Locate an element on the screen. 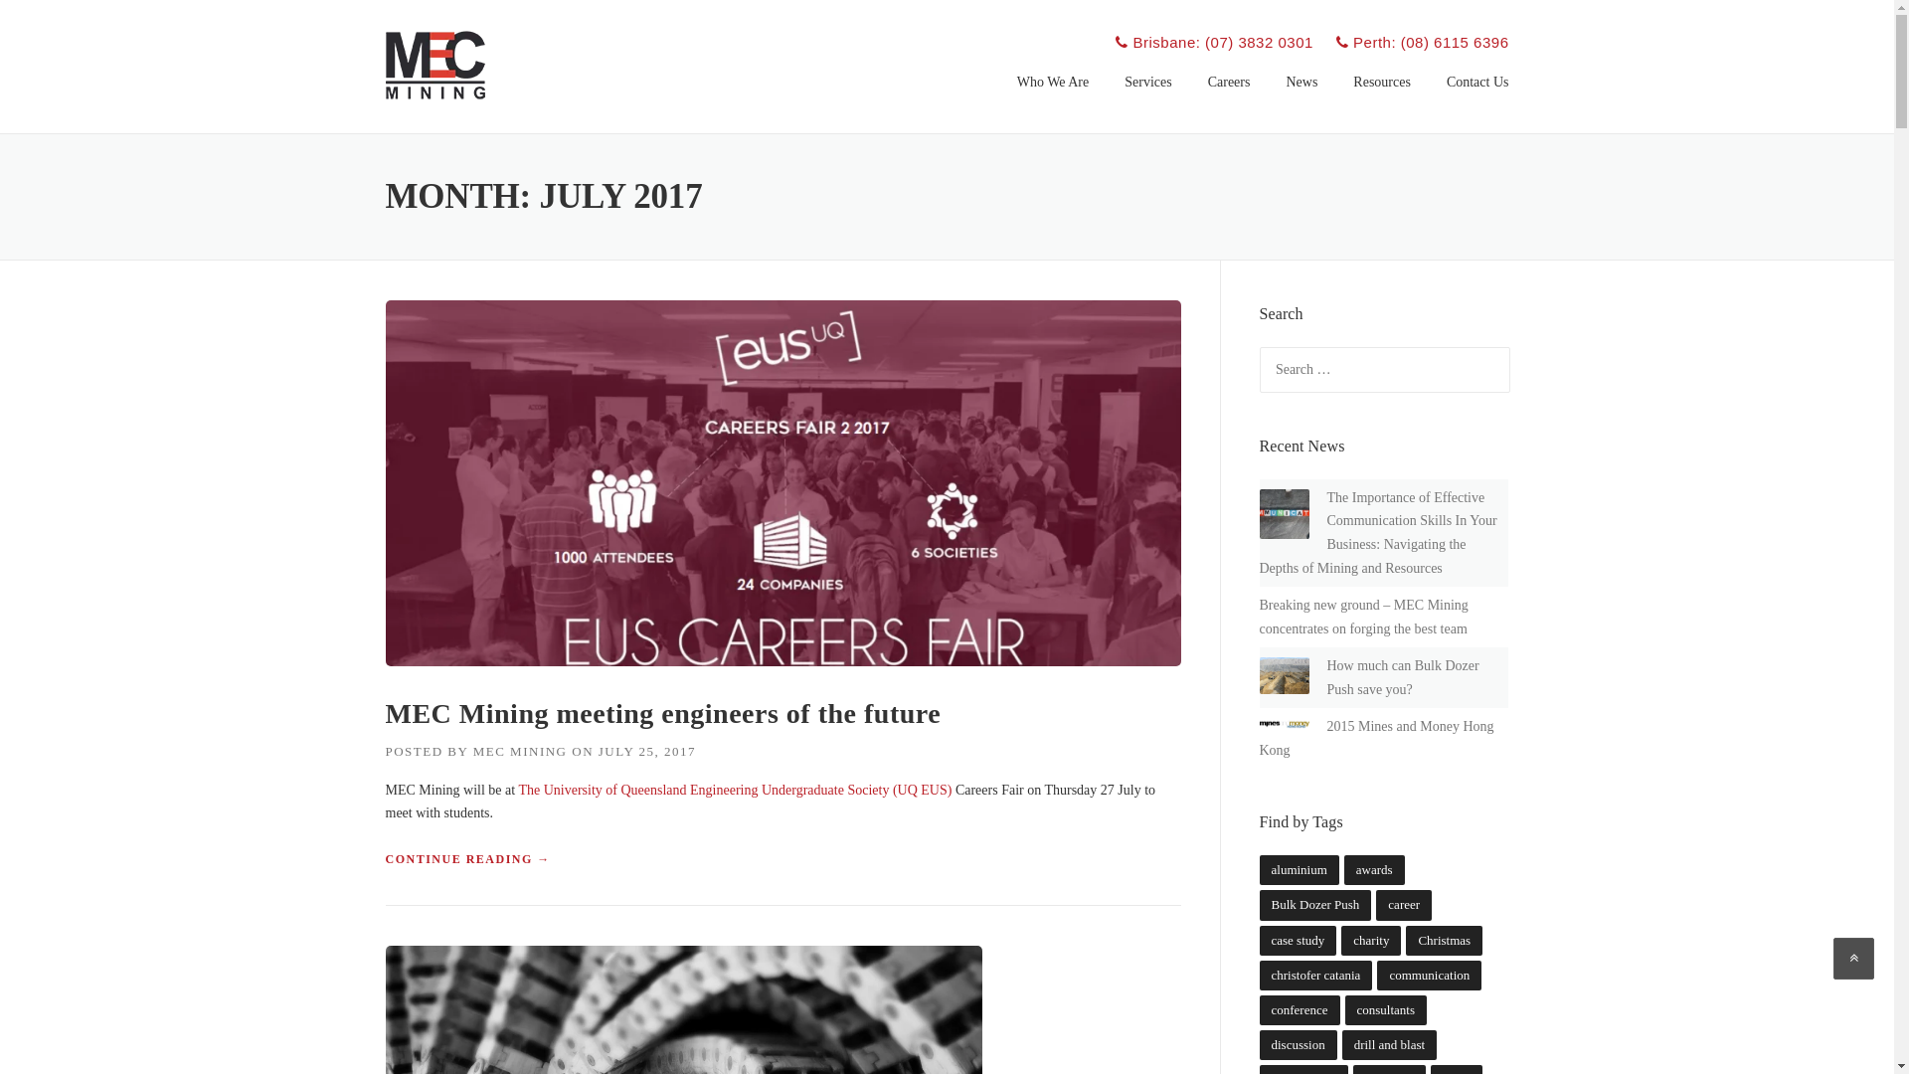  JULY 25, 2017 is located at coordinates (647, 751).